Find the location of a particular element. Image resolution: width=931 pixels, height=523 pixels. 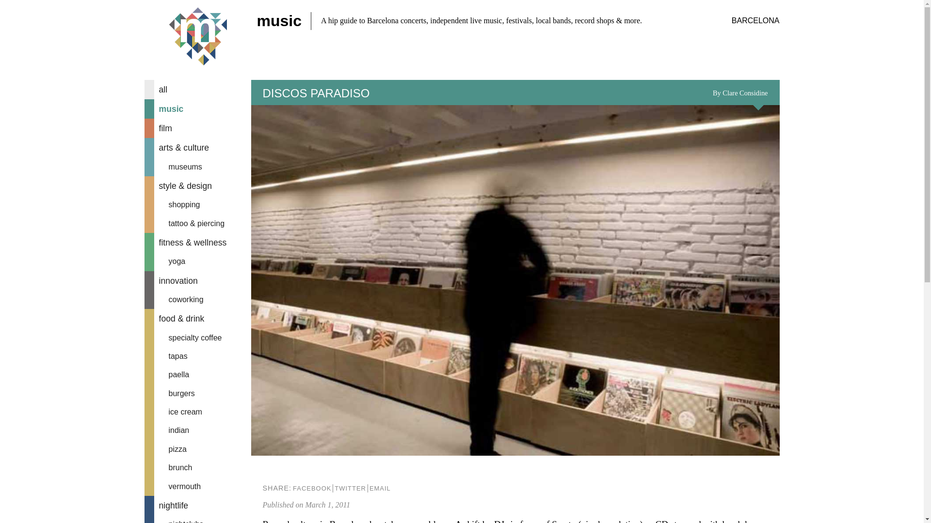

ice cream is located at coordinates (198, 412).